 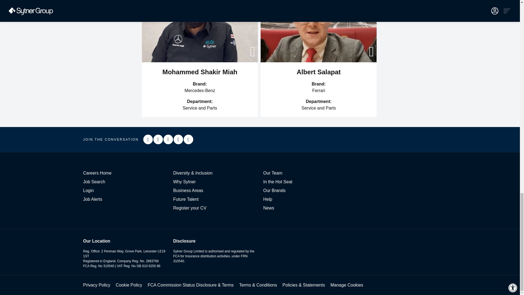 What do you see at coordinates (96, 285) in the screenshot?
I see `Privacy Policy` at bounding box center [96, 285].